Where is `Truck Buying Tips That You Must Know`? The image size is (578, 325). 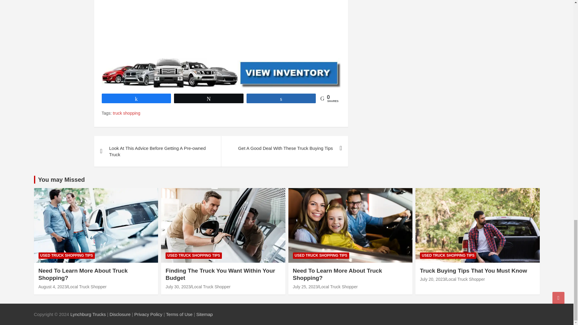
Truck Buying Tips That You Must Know is located at coordinates (432, 279).